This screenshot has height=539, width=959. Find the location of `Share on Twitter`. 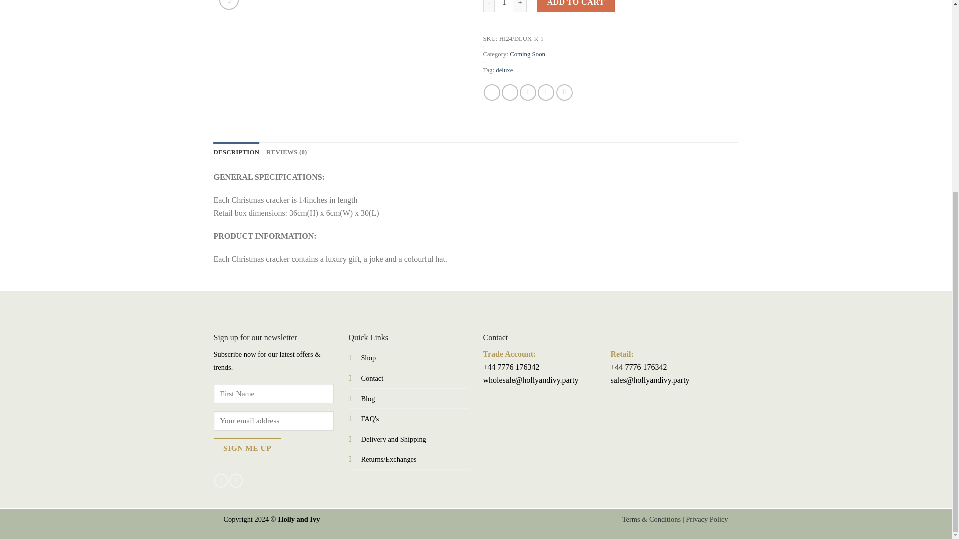

Share on Twitter is located at coordinates (510, 92).